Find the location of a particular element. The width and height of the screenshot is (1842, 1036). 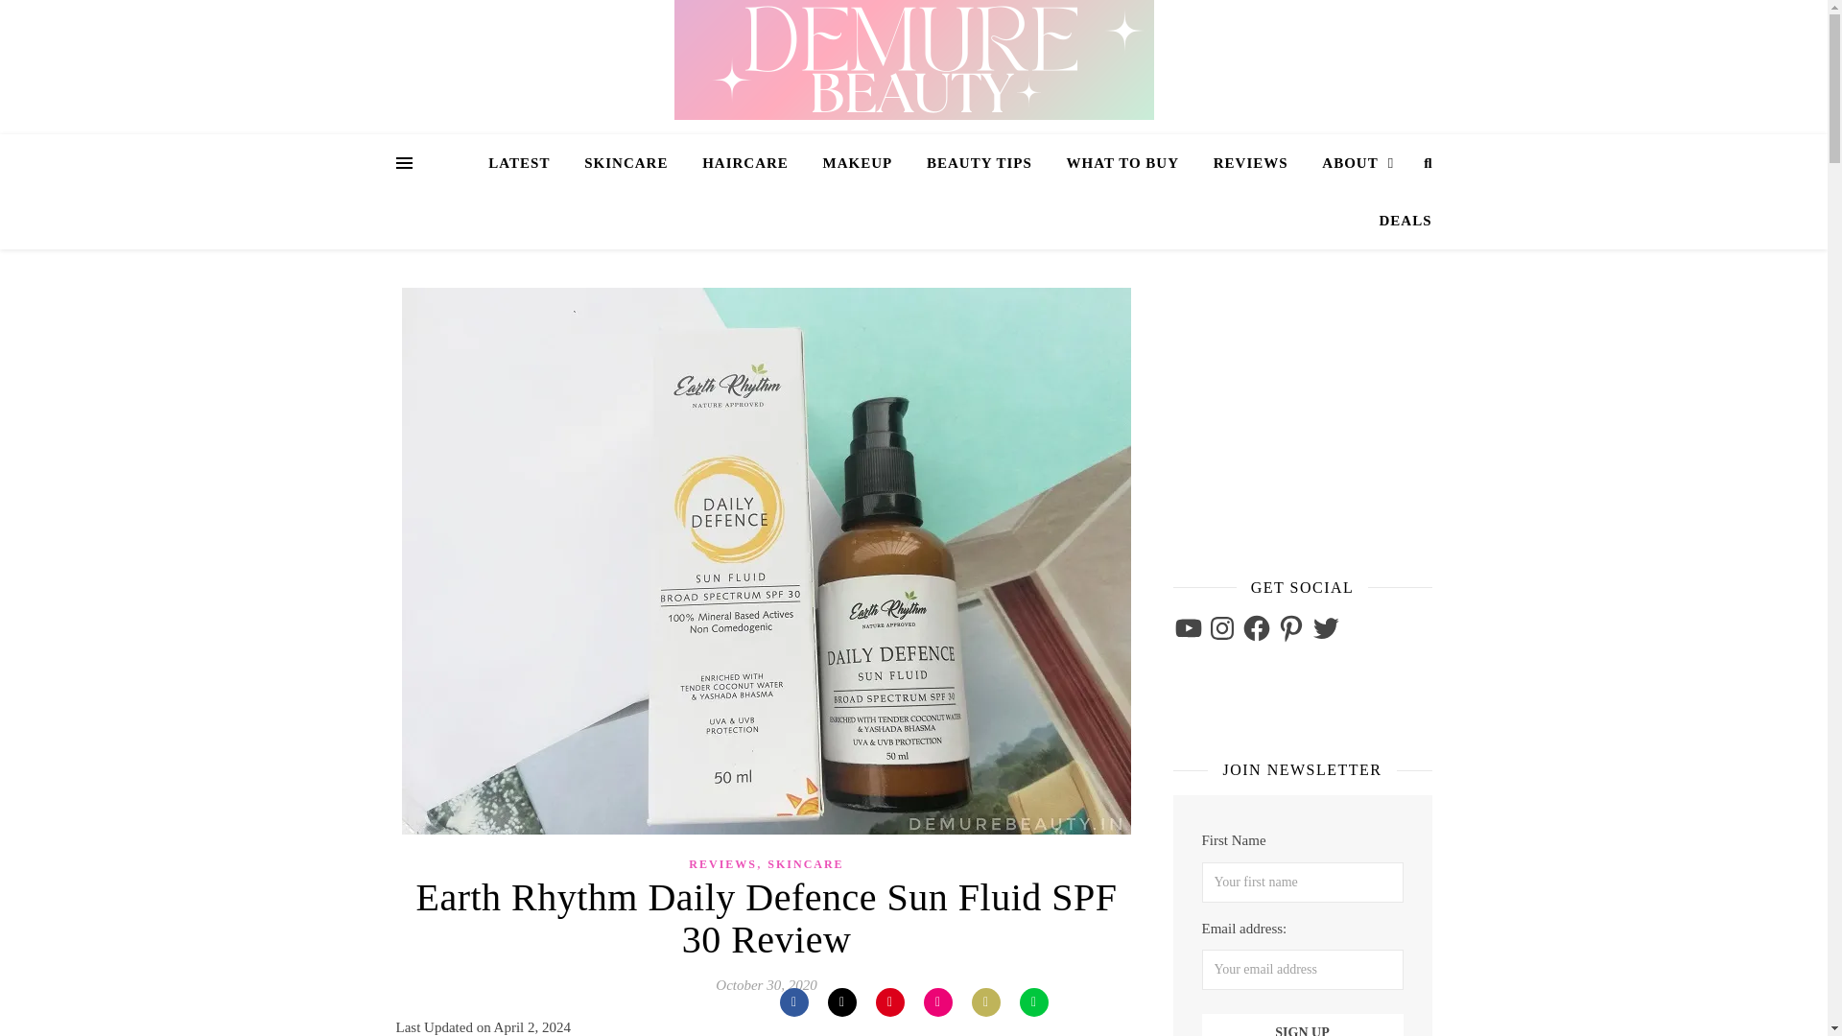

HAIRCARE is located at coordinates (744, 163).